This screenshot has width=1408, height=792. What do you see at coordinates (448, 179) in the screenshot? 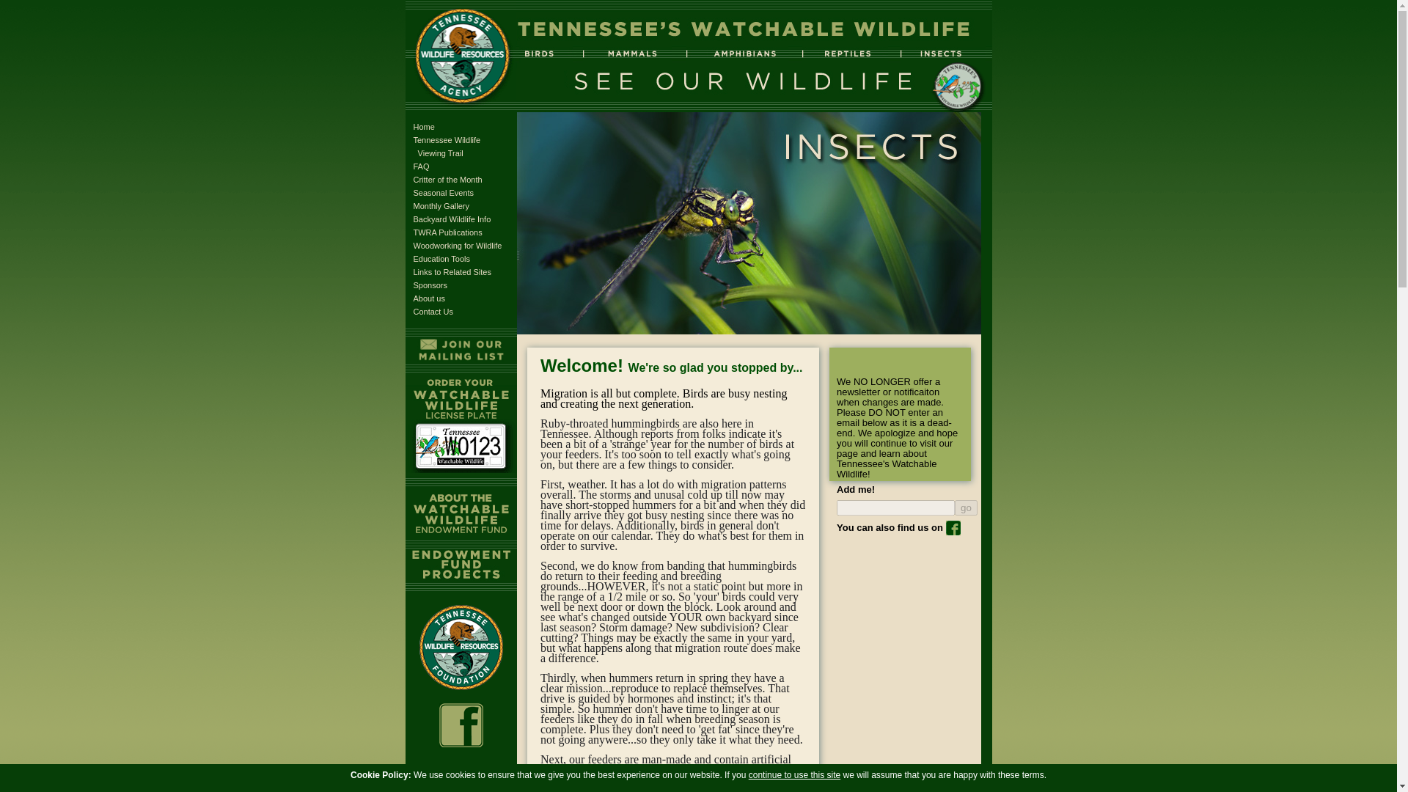
I see `Critter of the Month` at bounding box center [448, 179].